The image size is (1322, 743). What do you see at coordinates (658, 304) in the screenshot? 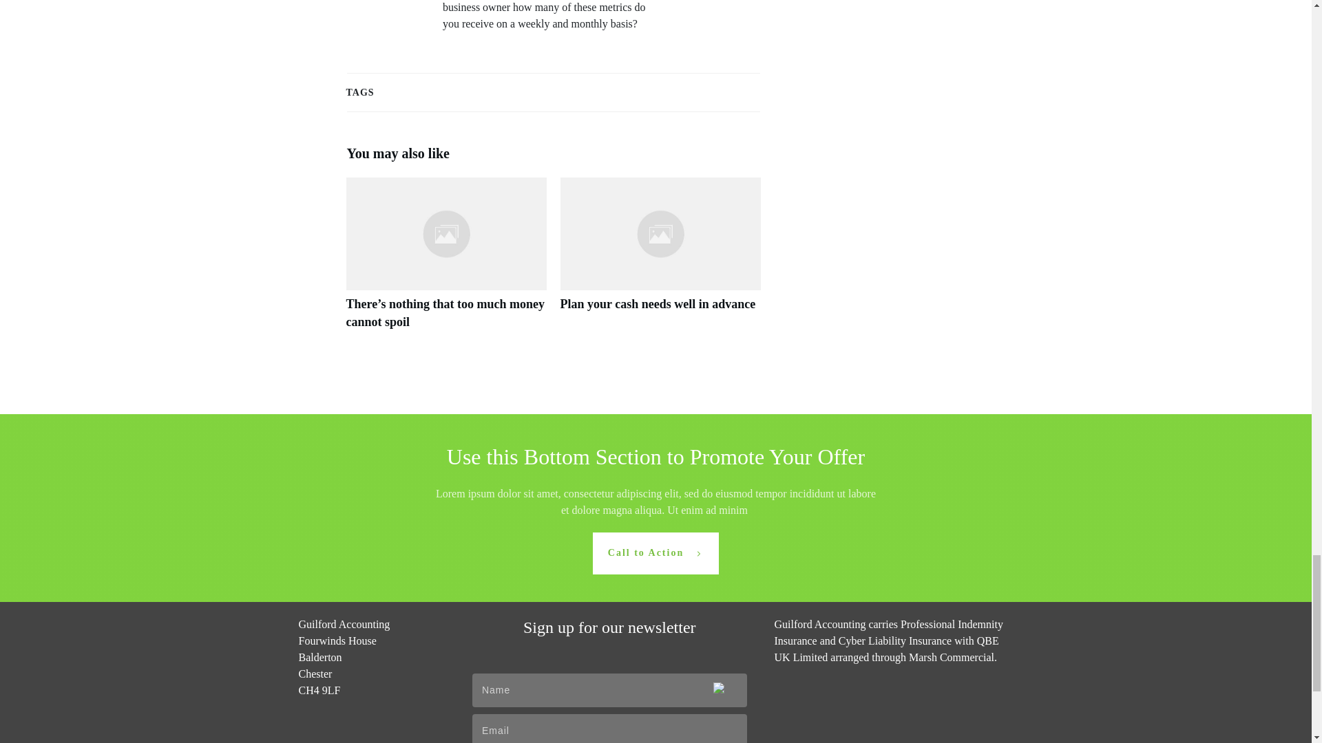
I see `Plan your cash needs well in advance` at bounding box center [658, 304].